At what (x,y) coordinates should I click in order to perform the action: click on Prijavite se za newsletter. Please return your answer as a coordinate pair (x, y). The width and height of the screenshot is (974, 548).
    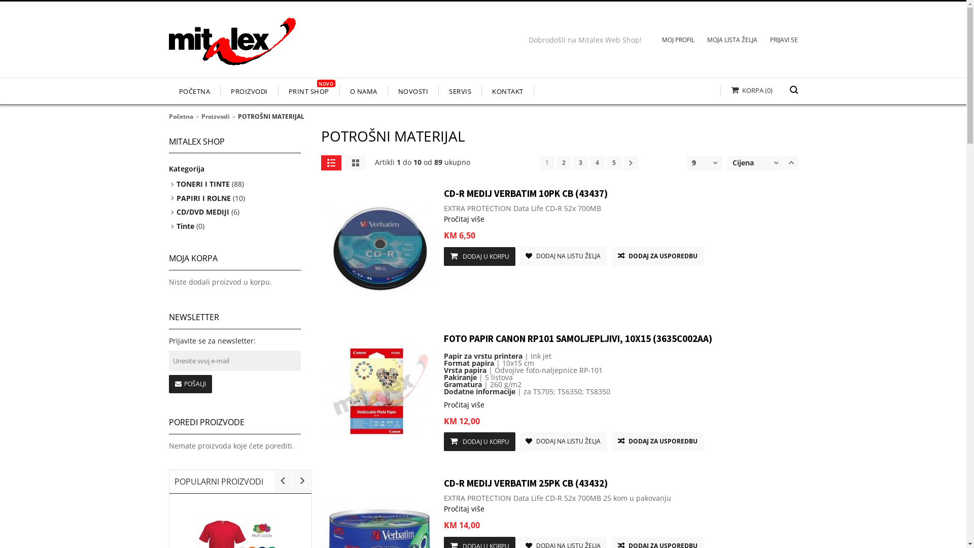
    Looking at the image, I should click on (234, 361).